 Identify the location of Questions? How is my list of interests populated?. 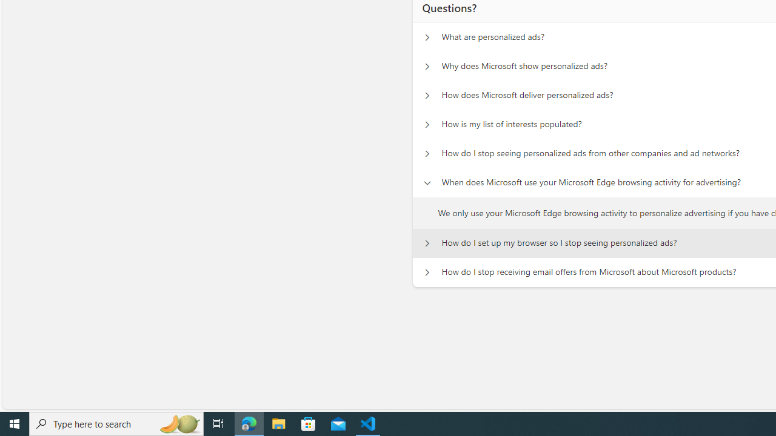
(427, 125).